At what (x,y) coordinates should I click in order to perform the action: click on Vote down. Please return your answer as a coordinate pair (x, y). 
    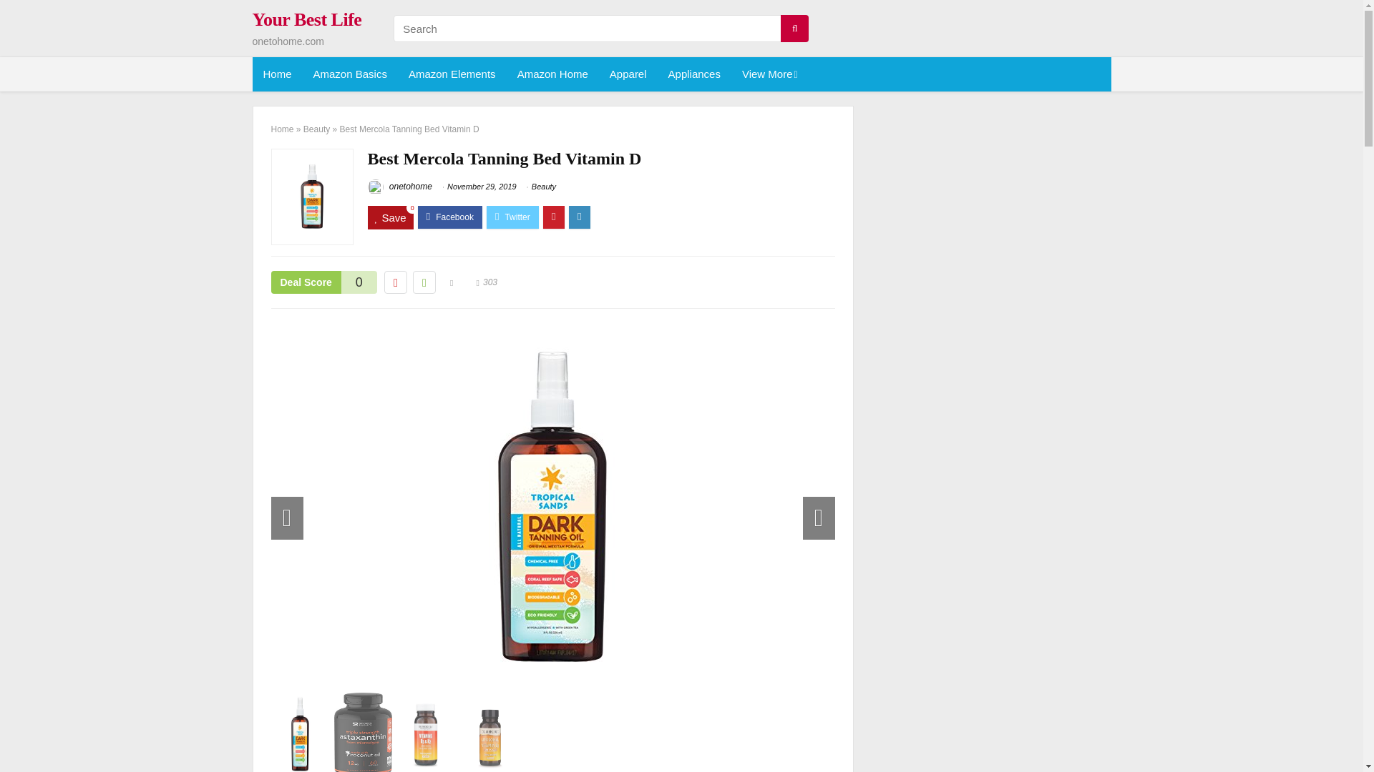
    Looking at the image, I should click on (395, 282).